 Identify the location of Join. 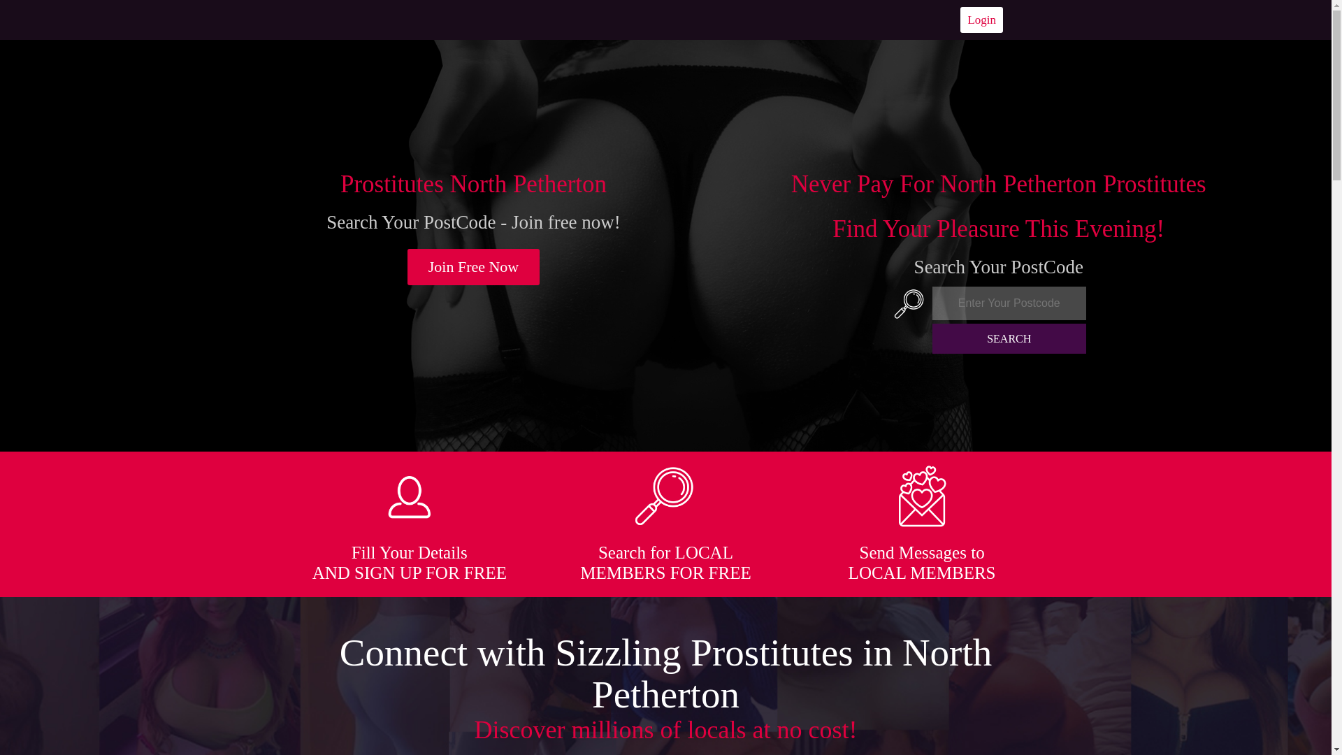
(474, 267).